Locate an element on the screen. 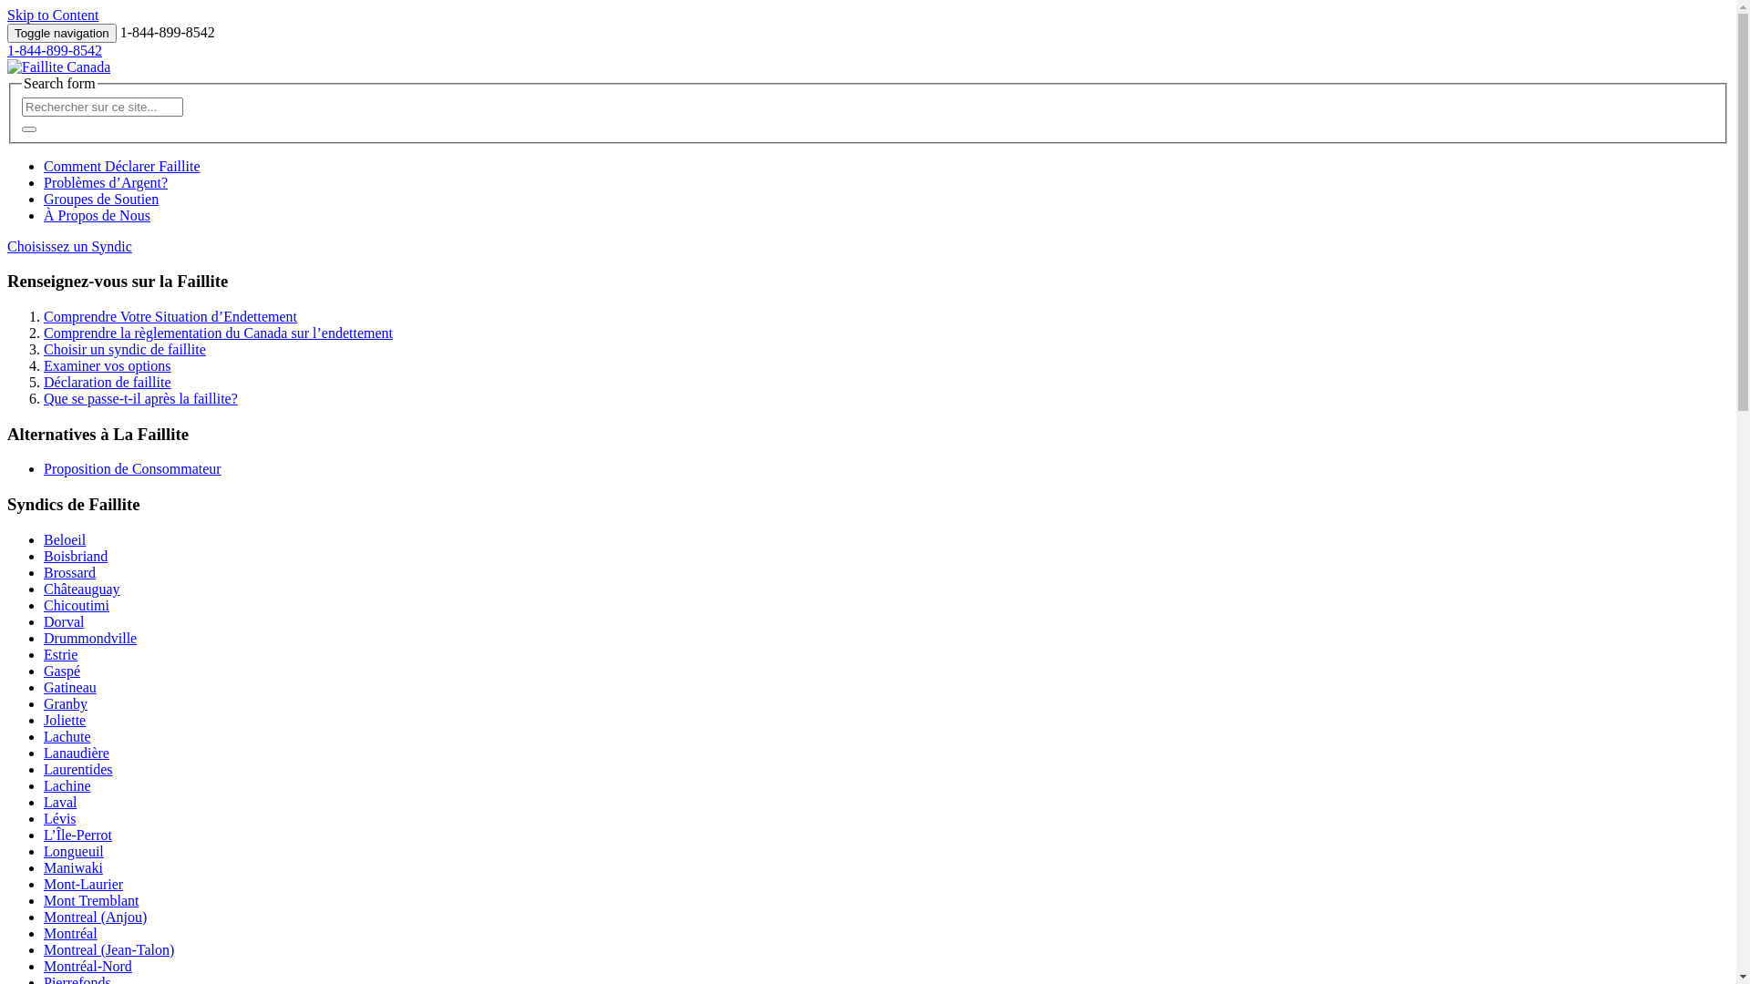 The image size is (1750, 984). Toggle navigation is located at coordinates (62, 33).